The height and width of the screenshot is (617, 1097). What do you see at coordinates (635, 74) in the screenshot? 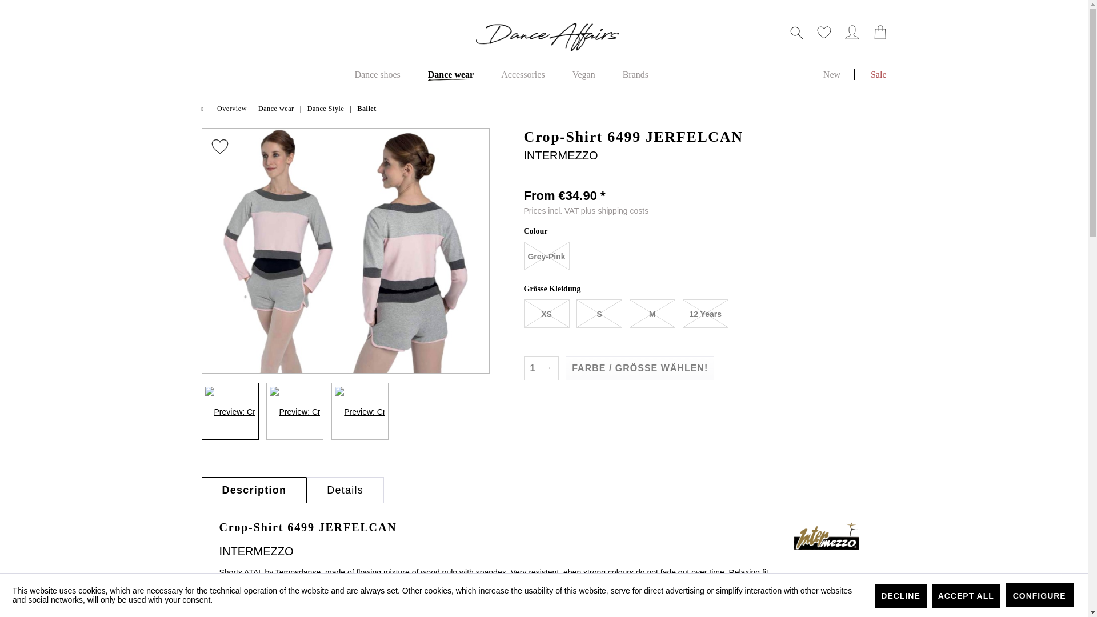
I see `My account` at bounding box center [635, 74].